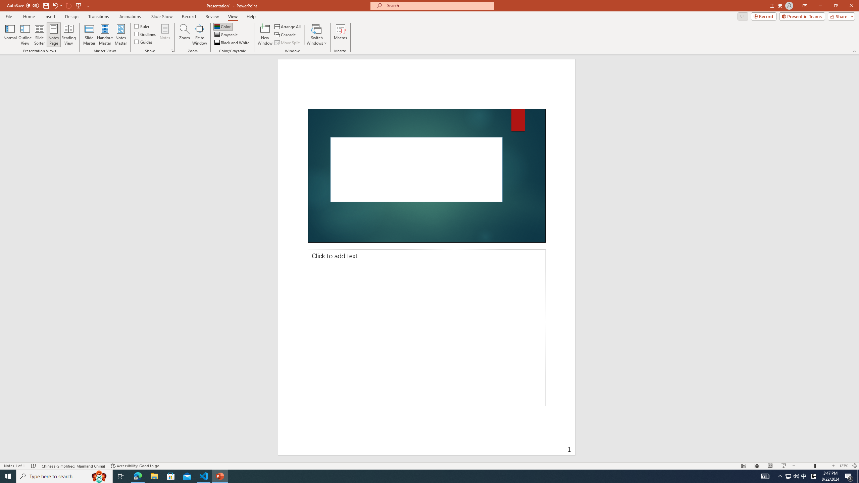 This screenshot has height=483, width=859. What do you see at coordinates (814, 466) in the screenshot?
I see `Zoom` at bounding box center [814, 466].